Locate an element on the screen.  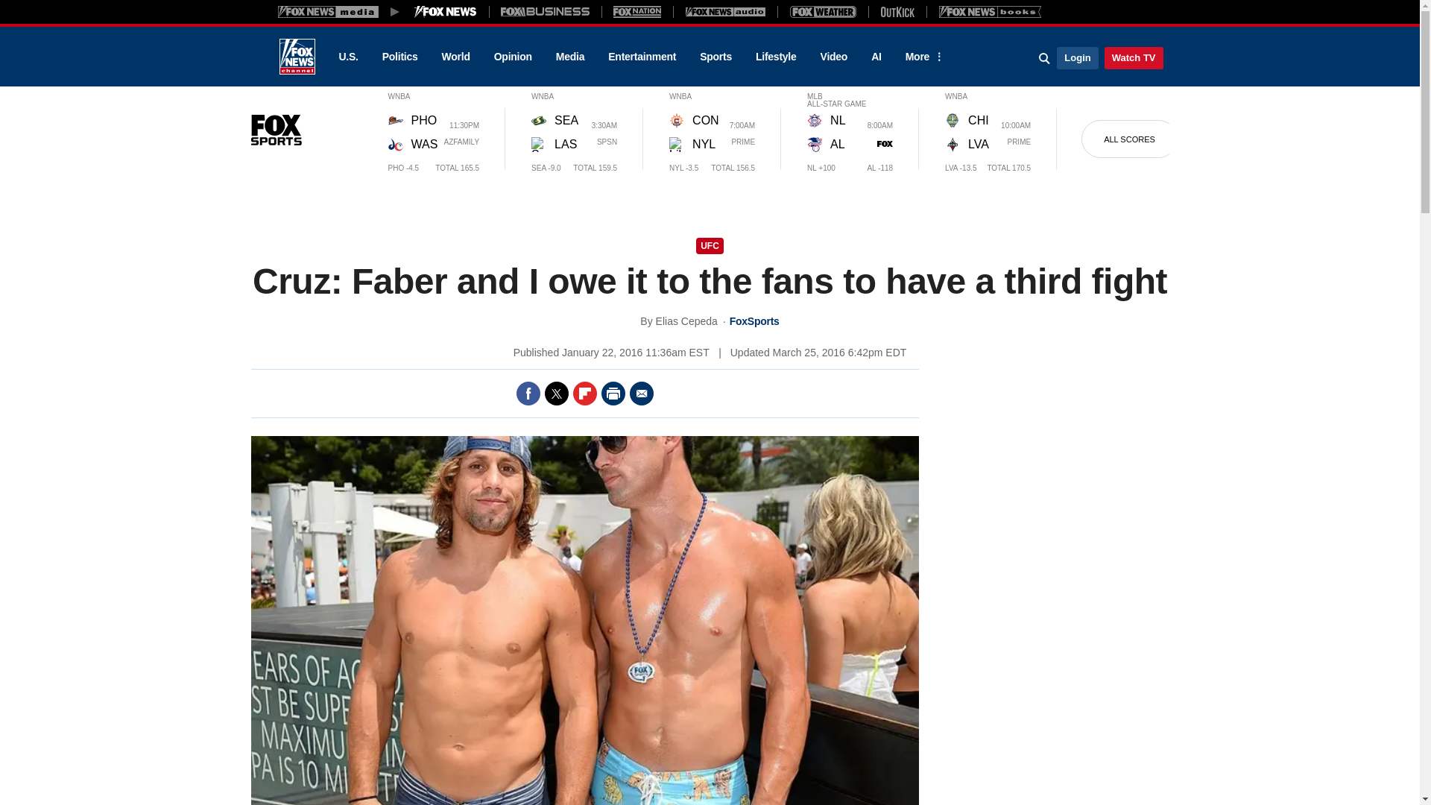
Fox Nation is located at coordinates (637, 11).